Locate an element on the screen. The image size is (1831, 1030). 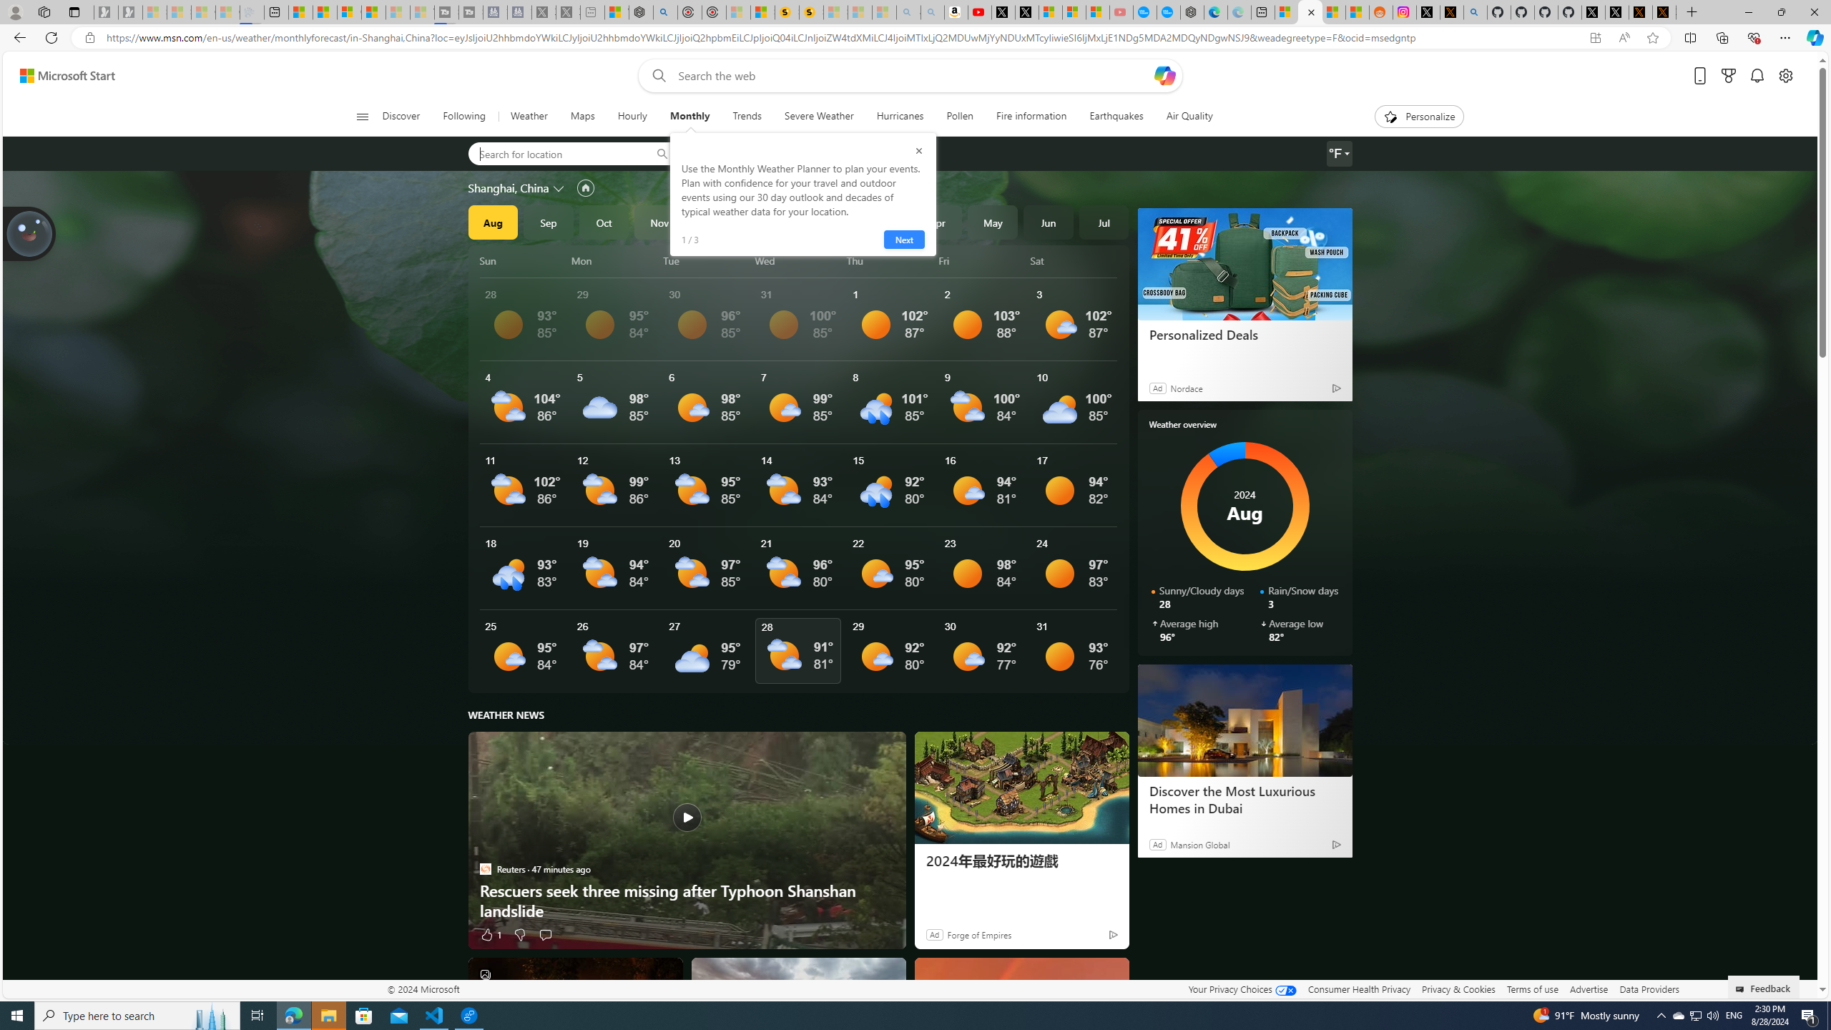
Log in to X / X is located at coordinates (1428, 12).